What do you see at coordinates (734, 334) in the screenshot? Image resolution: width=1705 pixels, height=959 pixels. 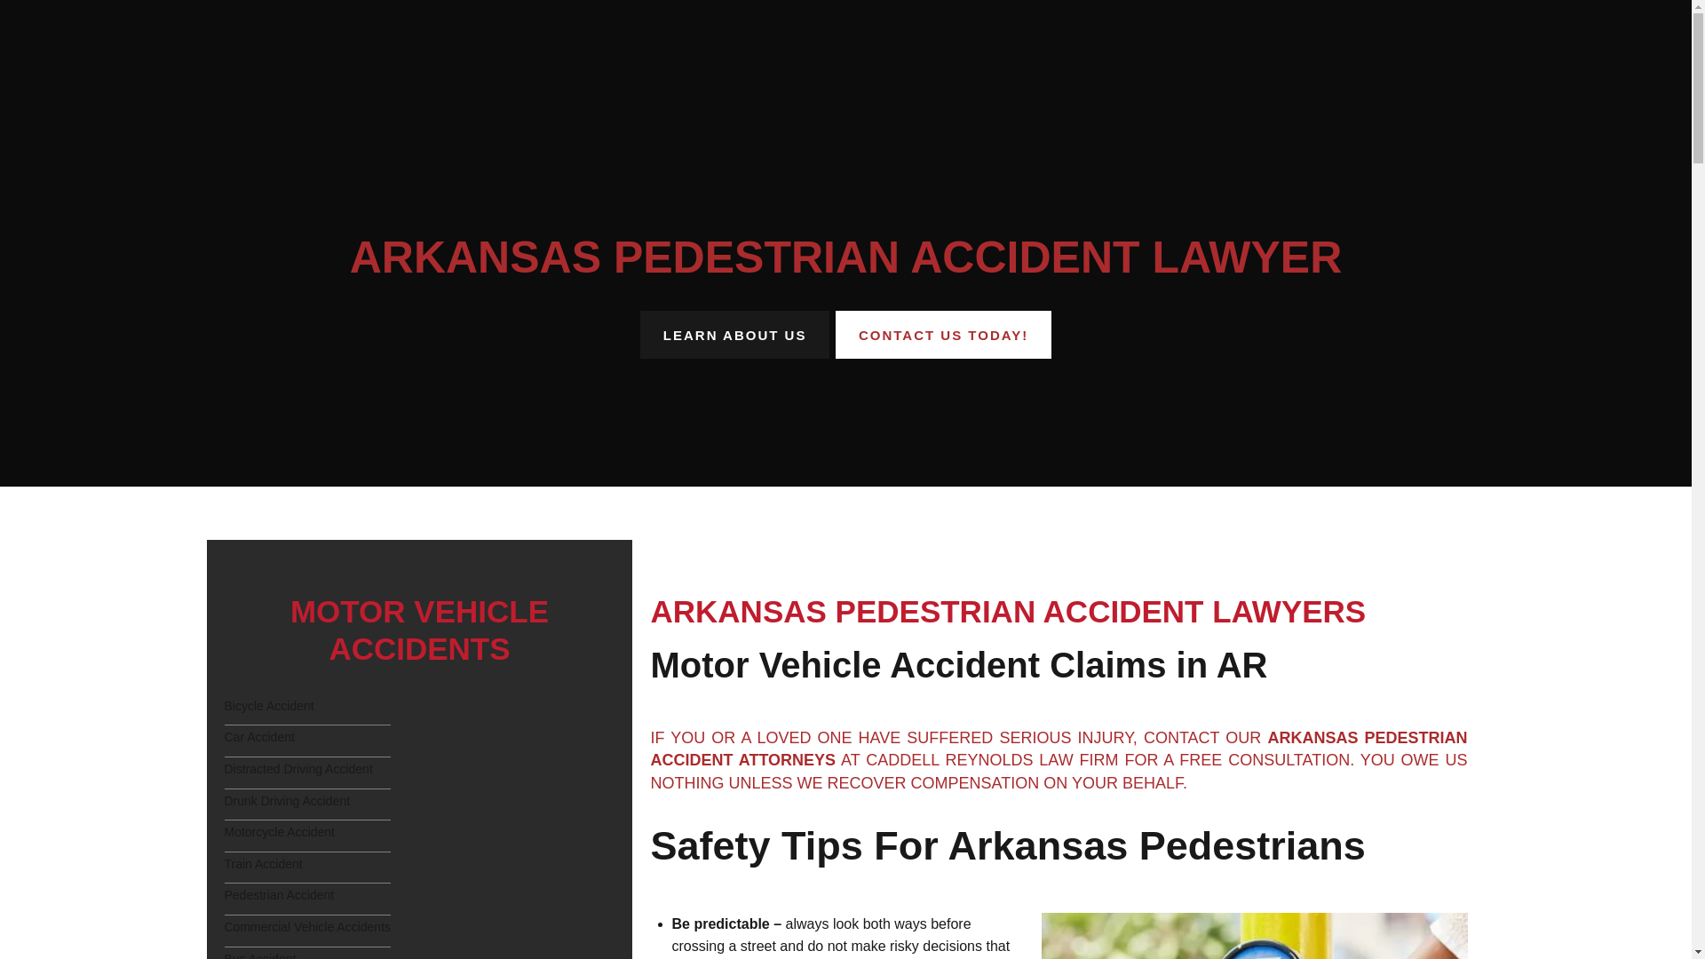 I see `LEARN ABOUT US` at bounding box center [734, 334].